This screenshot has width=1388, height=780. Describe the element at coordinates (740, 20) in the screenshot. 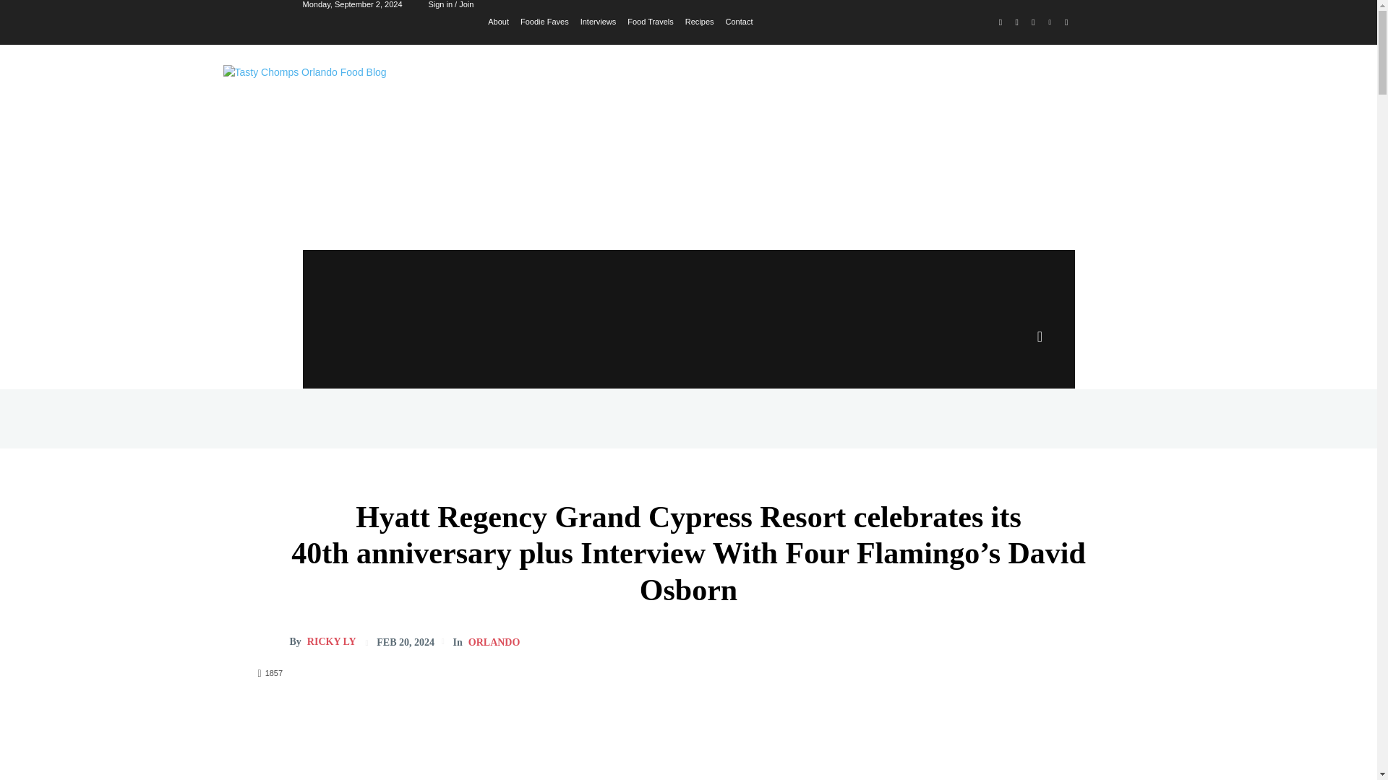

I see `Contact` at that location.